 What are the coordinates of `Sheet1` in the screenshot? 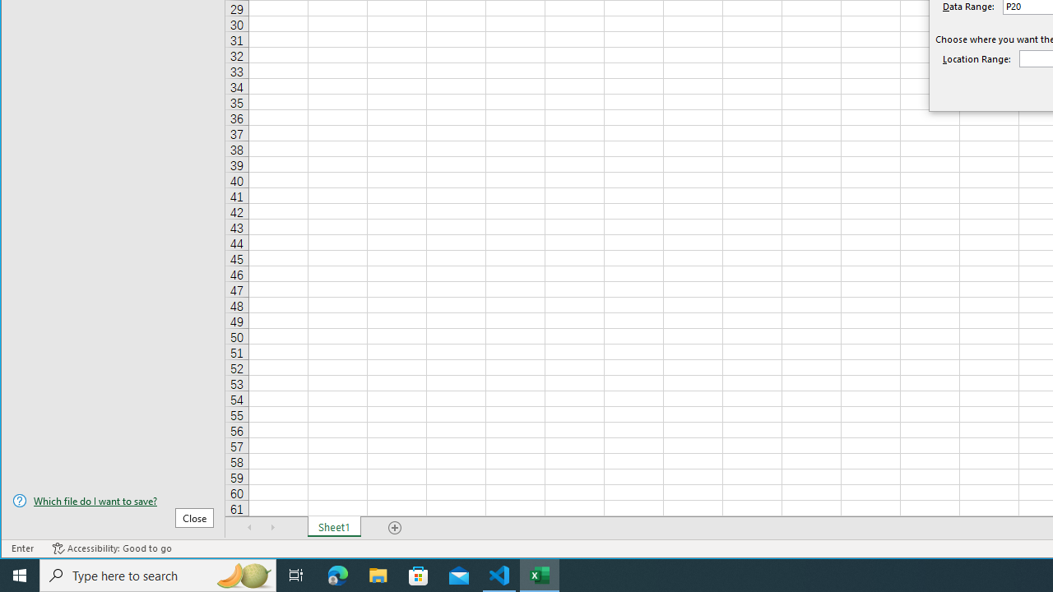 It's located at (334, 527).